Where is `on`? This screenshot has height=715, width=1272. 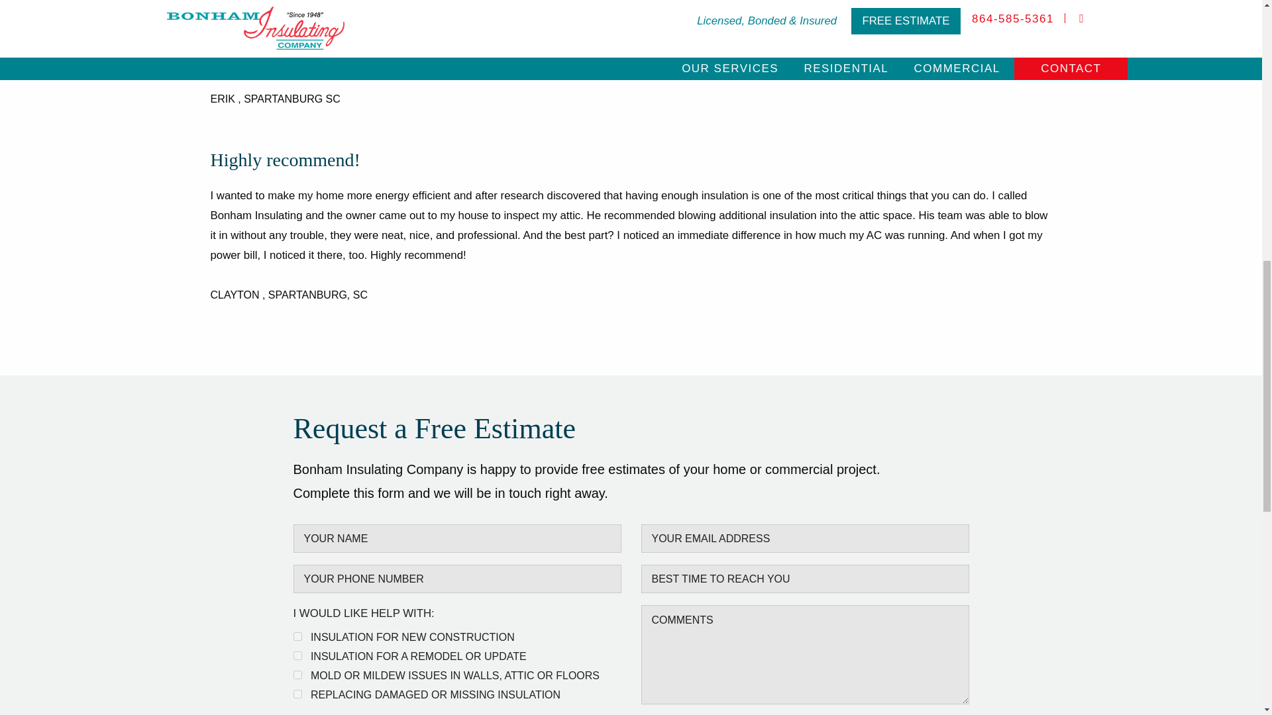 on is located at coordinates (297, 694).